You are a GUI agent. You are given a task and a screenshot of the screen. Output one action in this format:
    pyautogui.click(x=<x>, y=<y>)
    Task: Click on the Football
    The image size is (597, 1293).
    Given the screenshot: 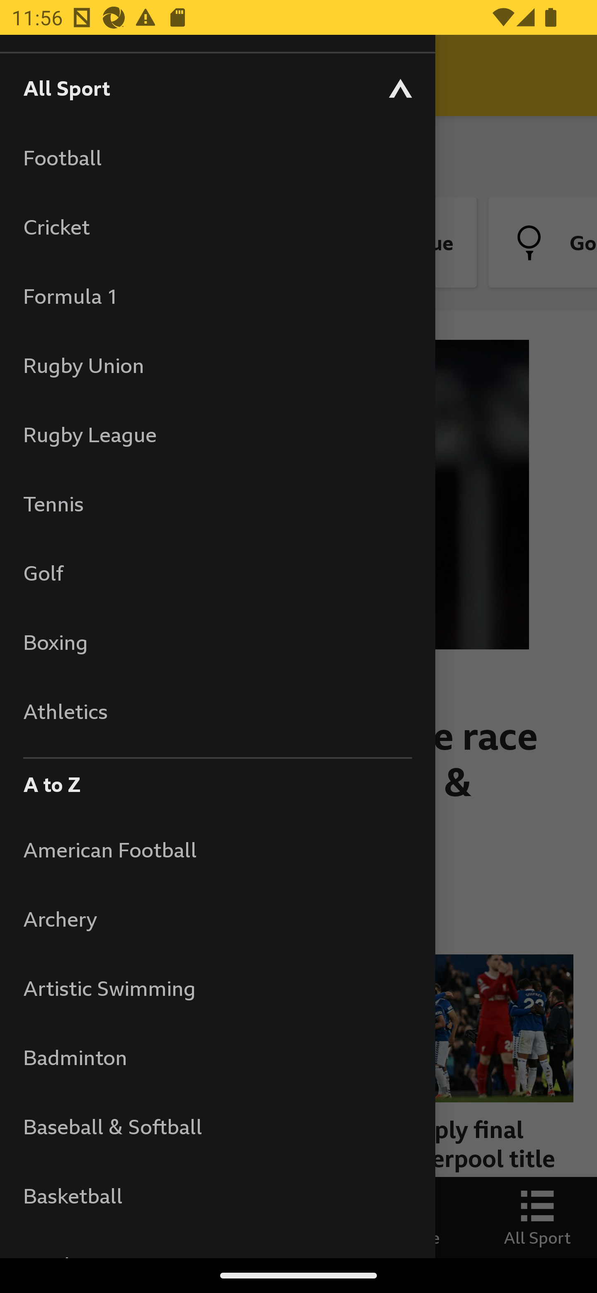 What is the action you would take?
    pyautogui.click(x=217, y=157)
    